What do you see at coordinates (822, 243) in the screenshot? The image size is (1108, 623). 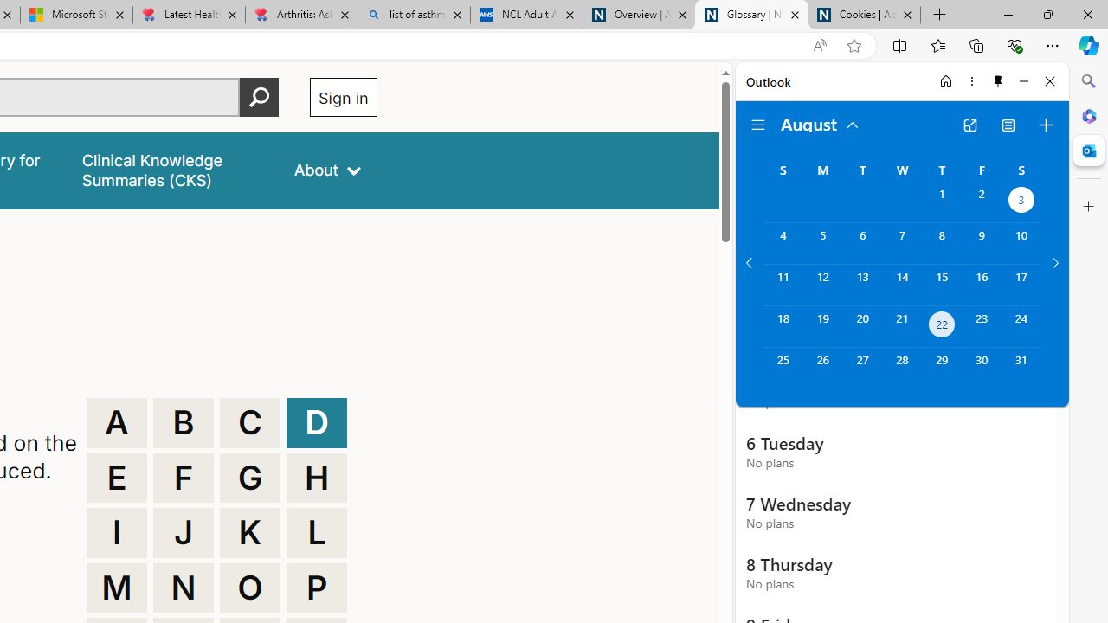 I see `Monday, August 5, 2024. ` at bounding box center [822, 243].